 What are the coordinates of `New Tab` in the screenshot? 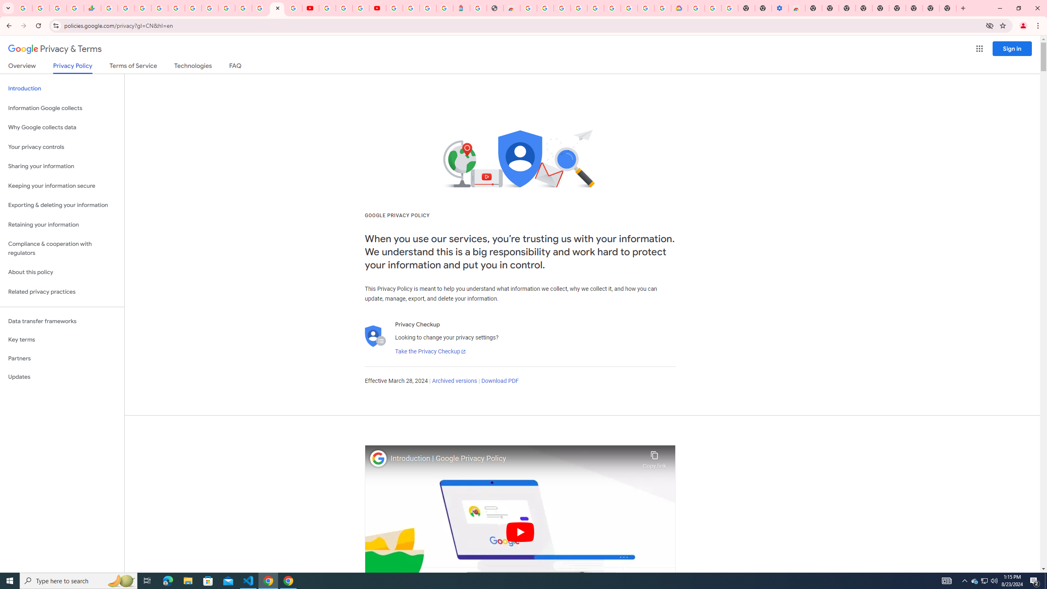 It's located at (948, 8).